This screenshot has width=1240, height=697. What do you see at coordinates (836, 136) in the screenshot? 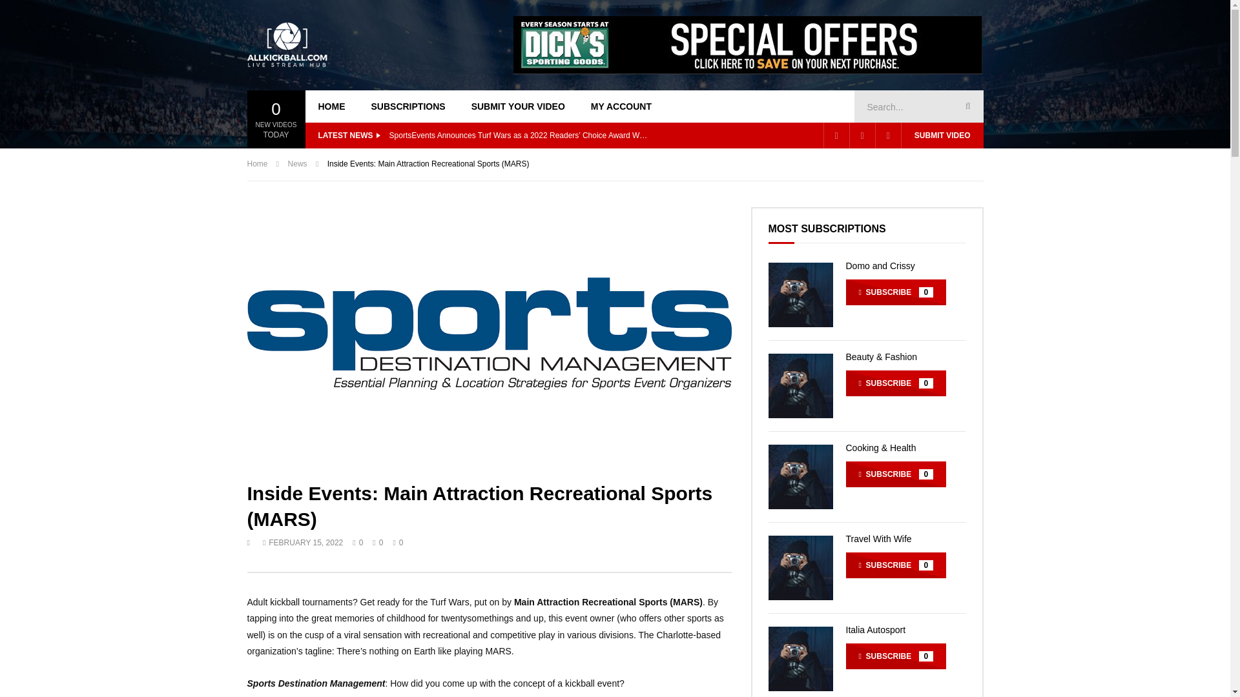
I see `Watch later` at bounding box center [836, 136].